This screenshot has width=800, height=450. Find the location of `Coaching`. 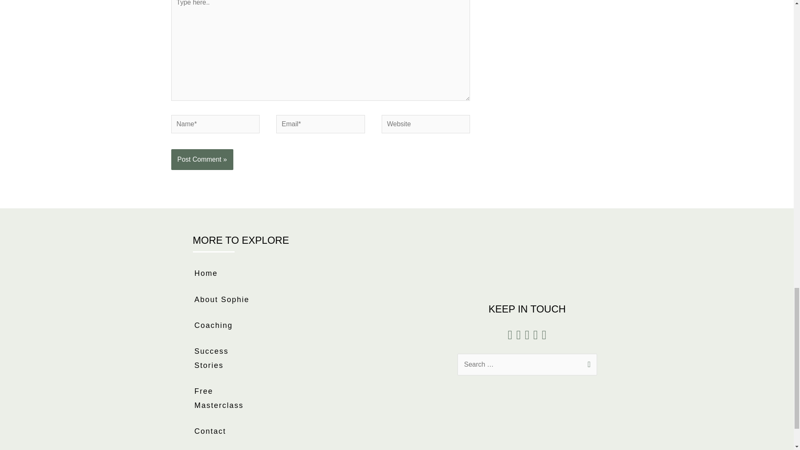

Coaching is located at coordinates (223, 325).